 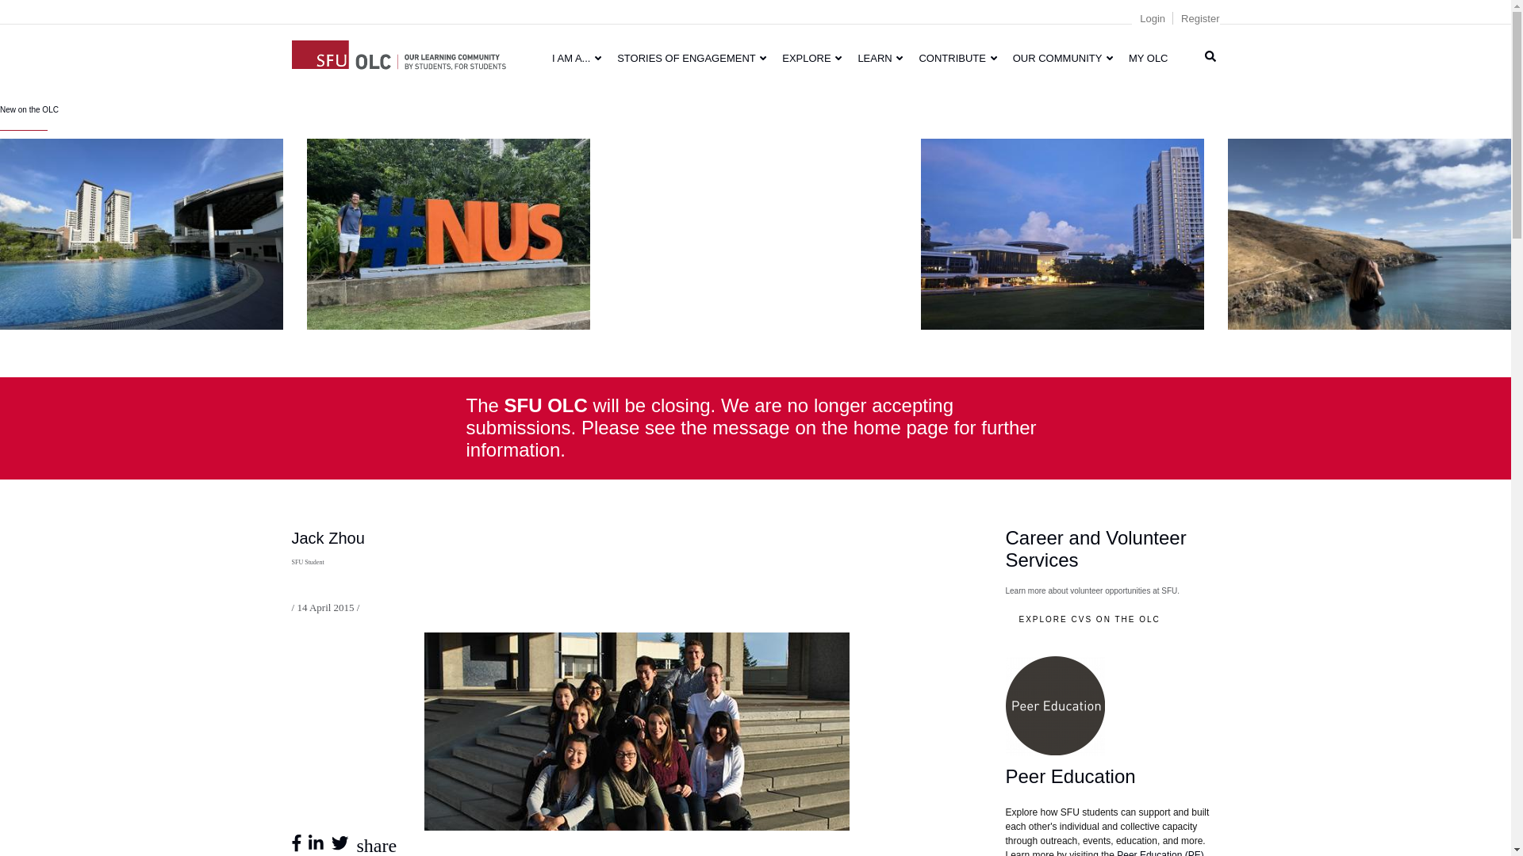 What do you see at coordinates (141, 233) in the screenshot?
I see `Pool at Stephen Riady Center` at bounding box center [141, 233].